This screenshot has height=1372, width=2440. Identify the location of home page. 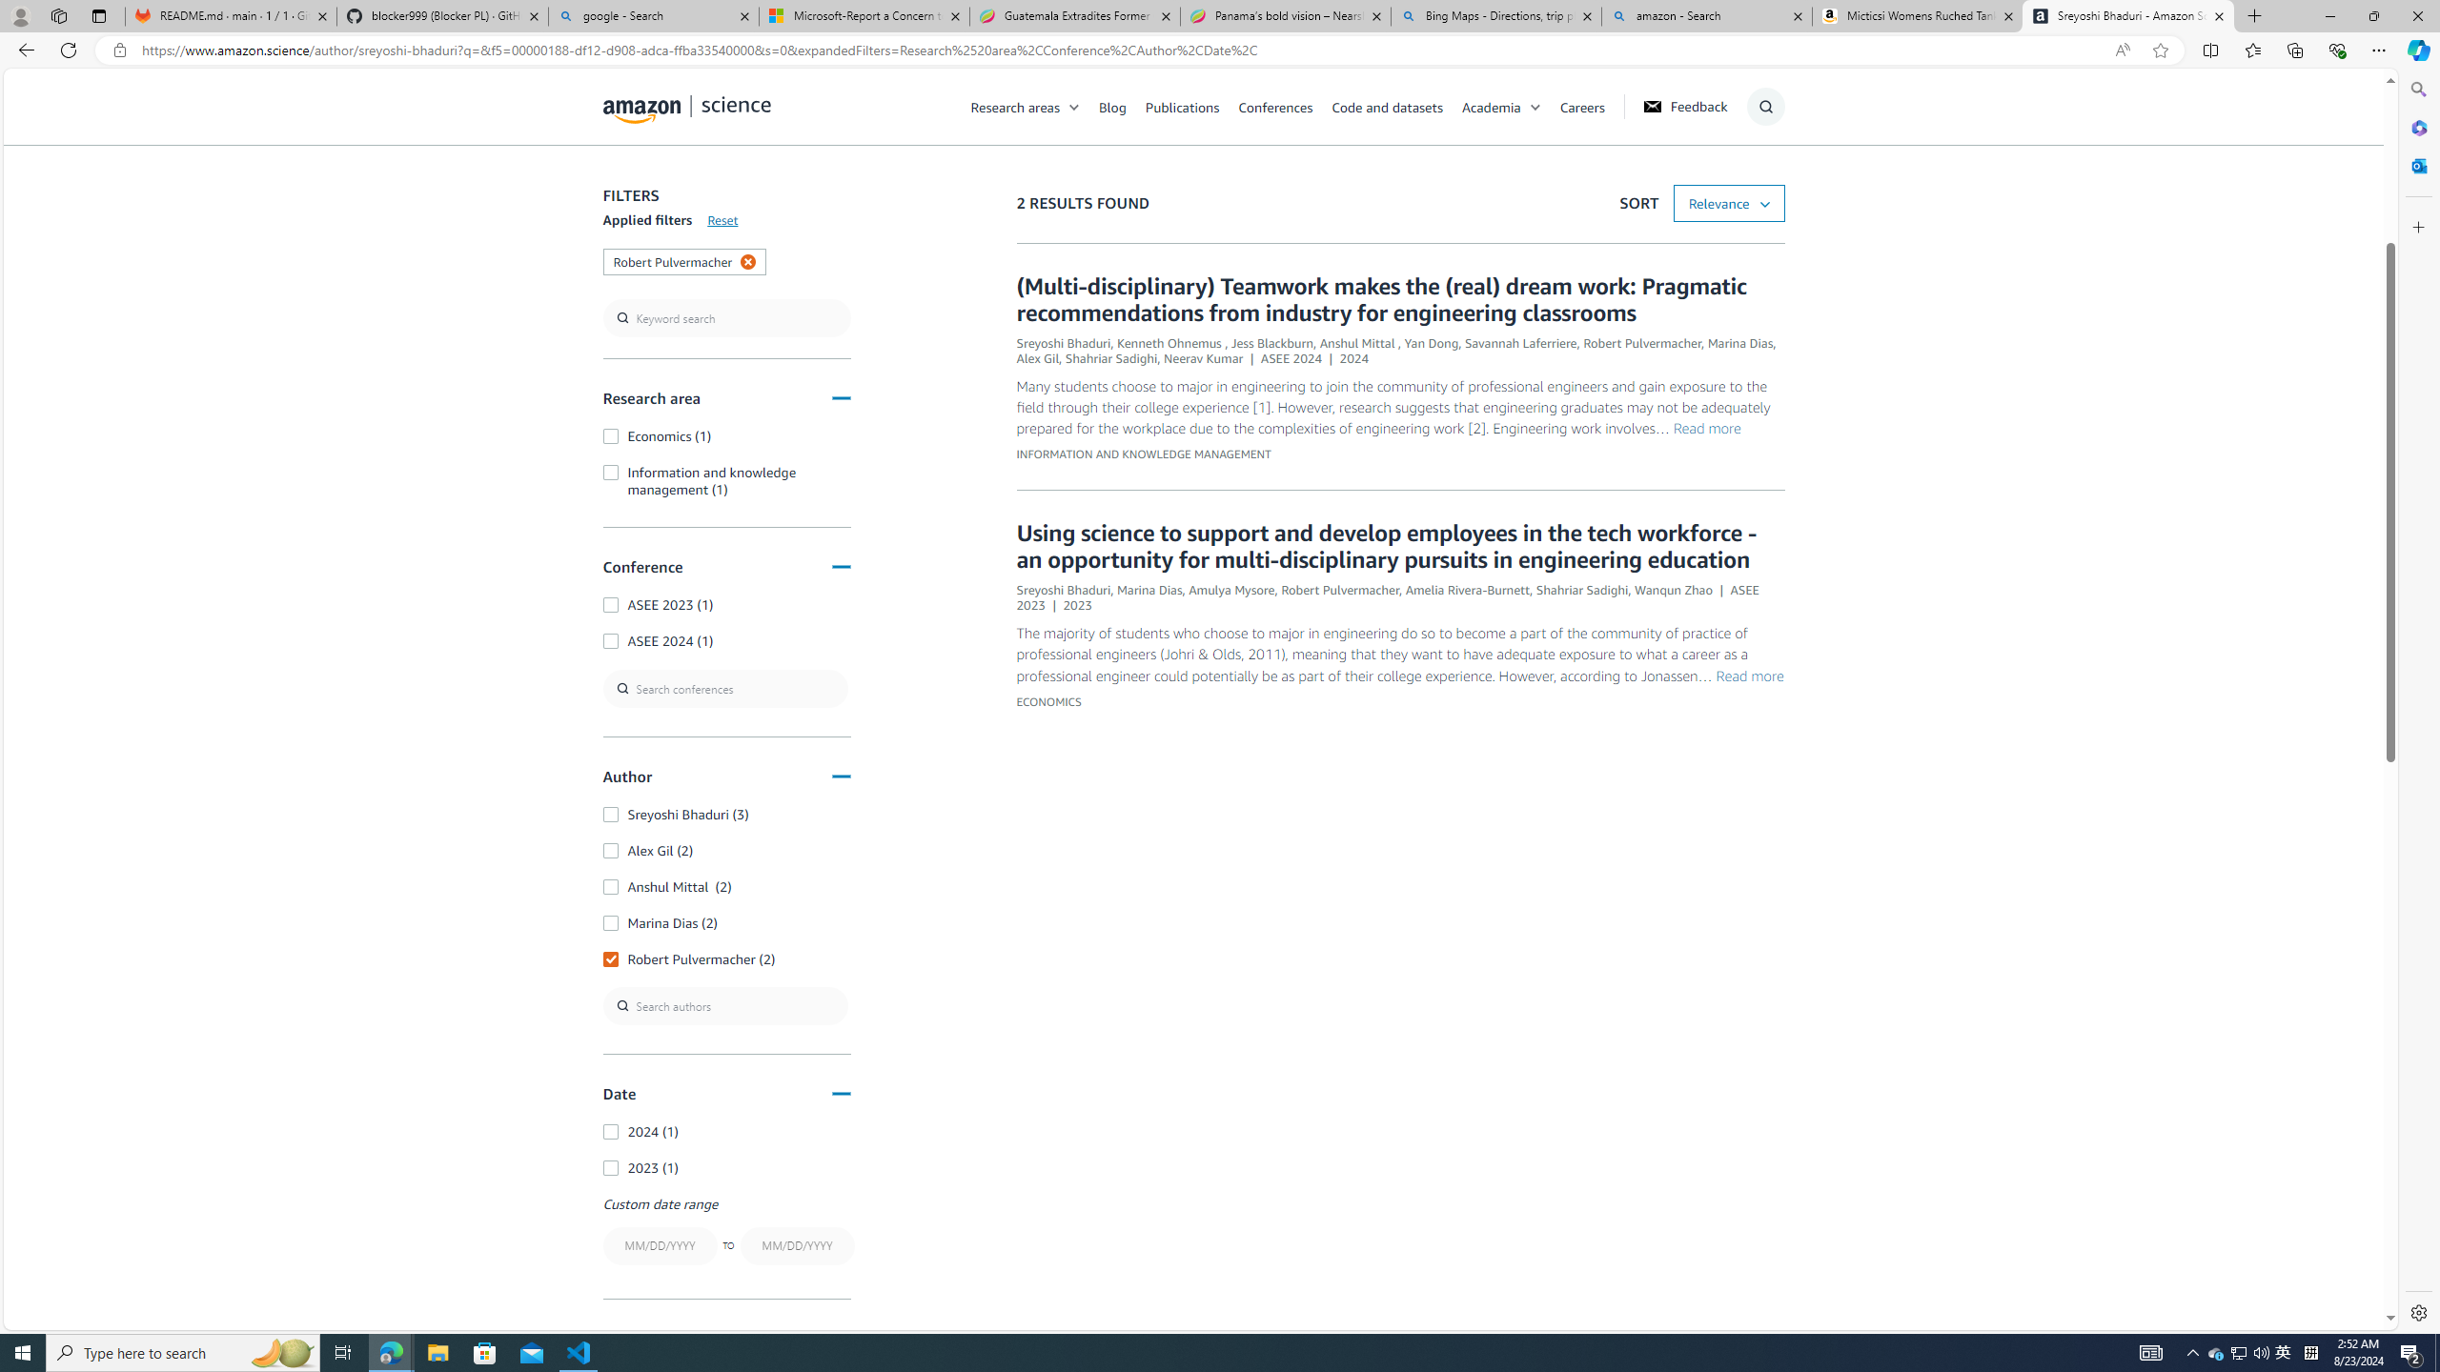
(686, 105).